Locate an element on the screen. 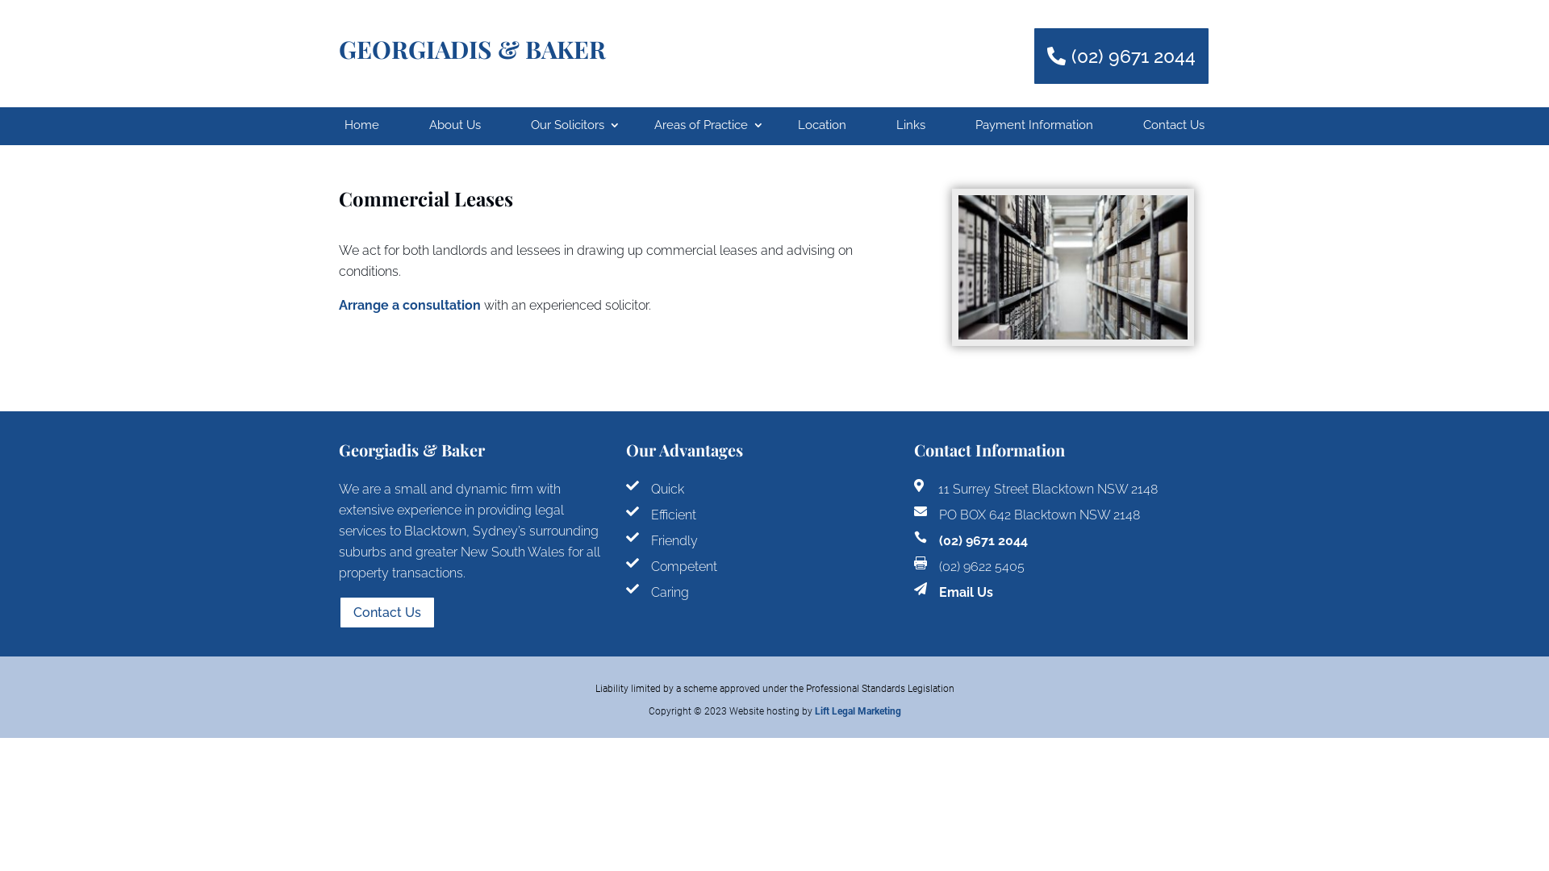 This screenshot has height=871, width=1549. Arrange a consultation is located at coordinates (410, 305).